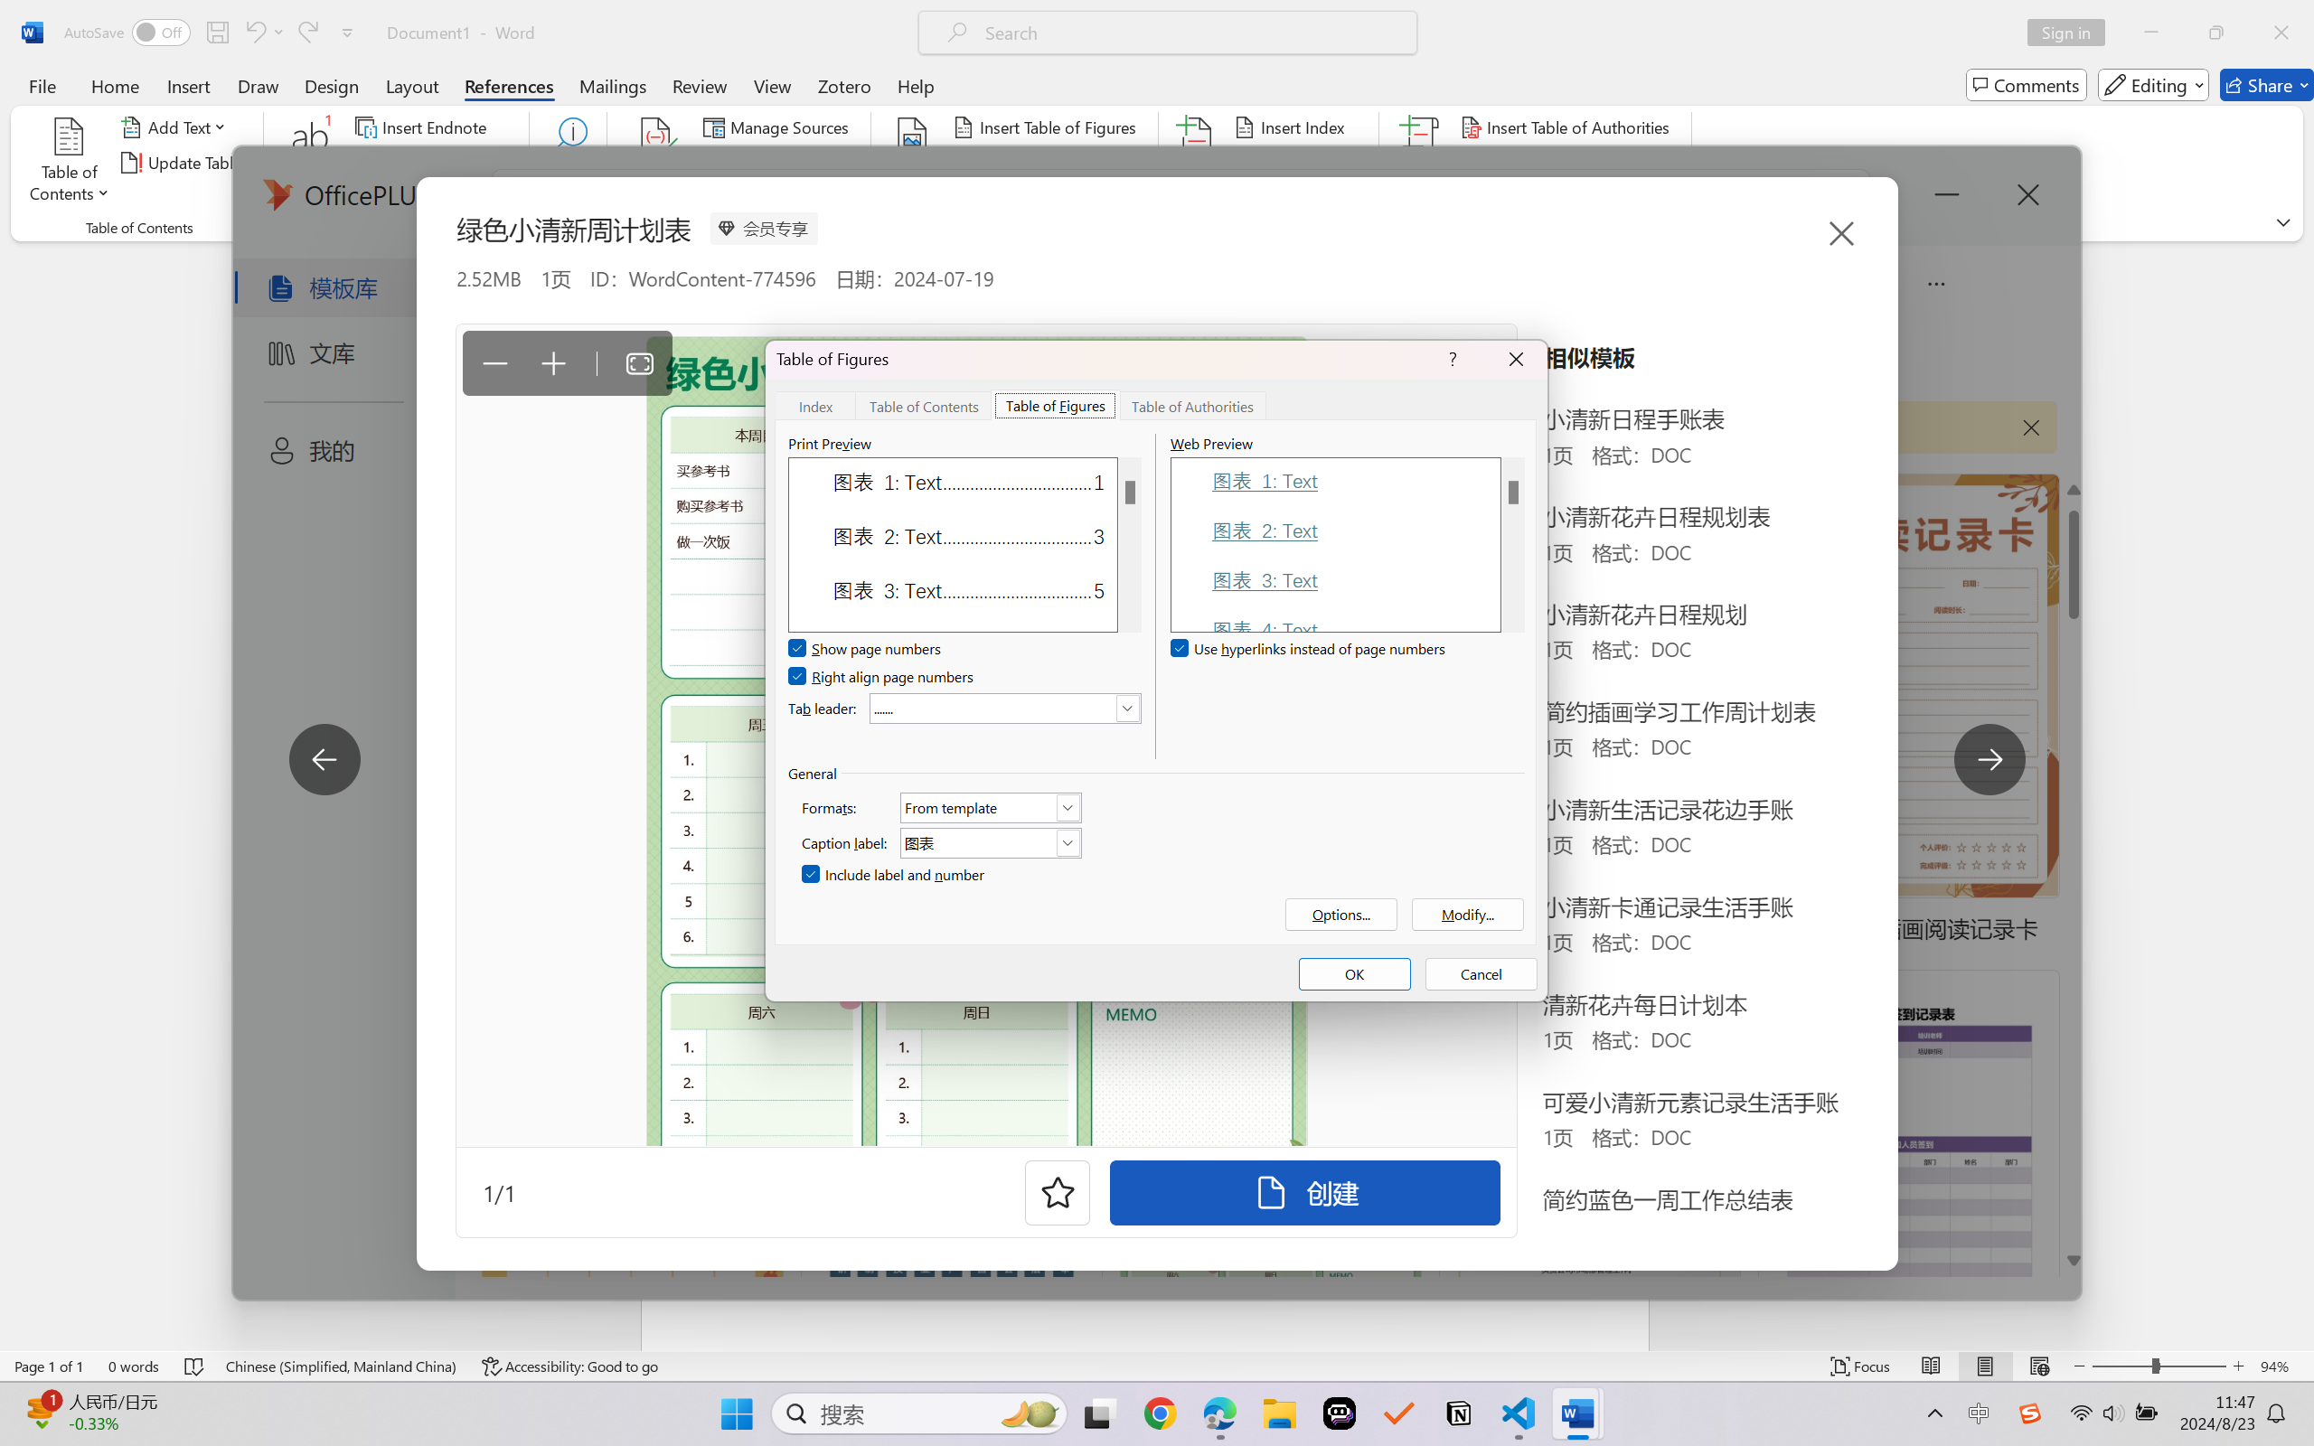 This screenshot has height=1446, width=2314. I want to click on Manage Sources..., so click(779, 127).